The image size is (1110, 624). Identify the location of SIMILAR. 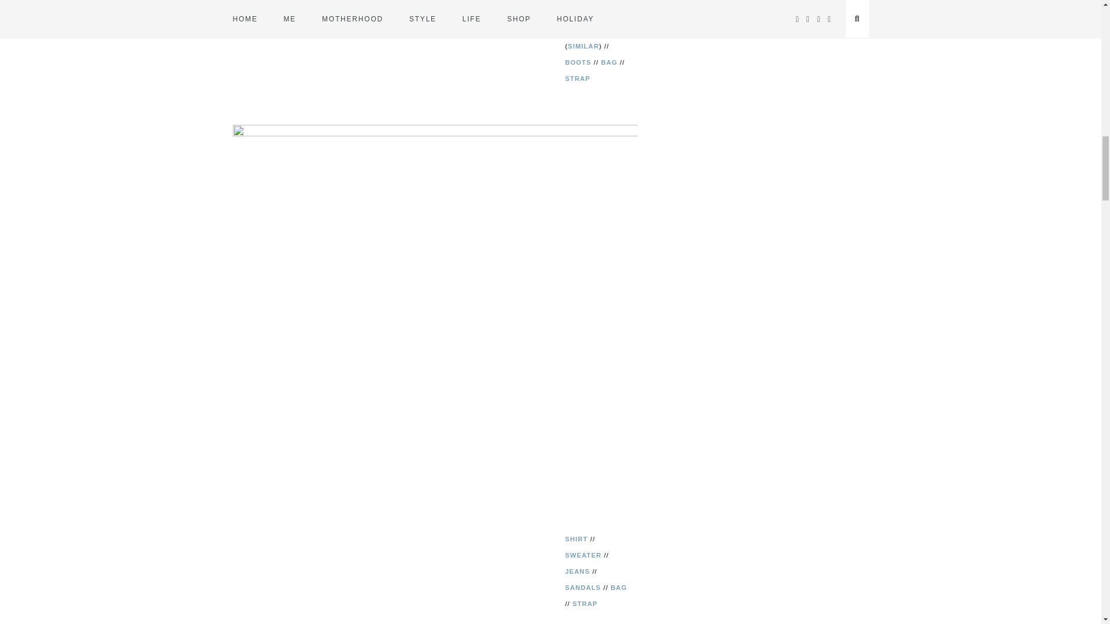
(583, 46).